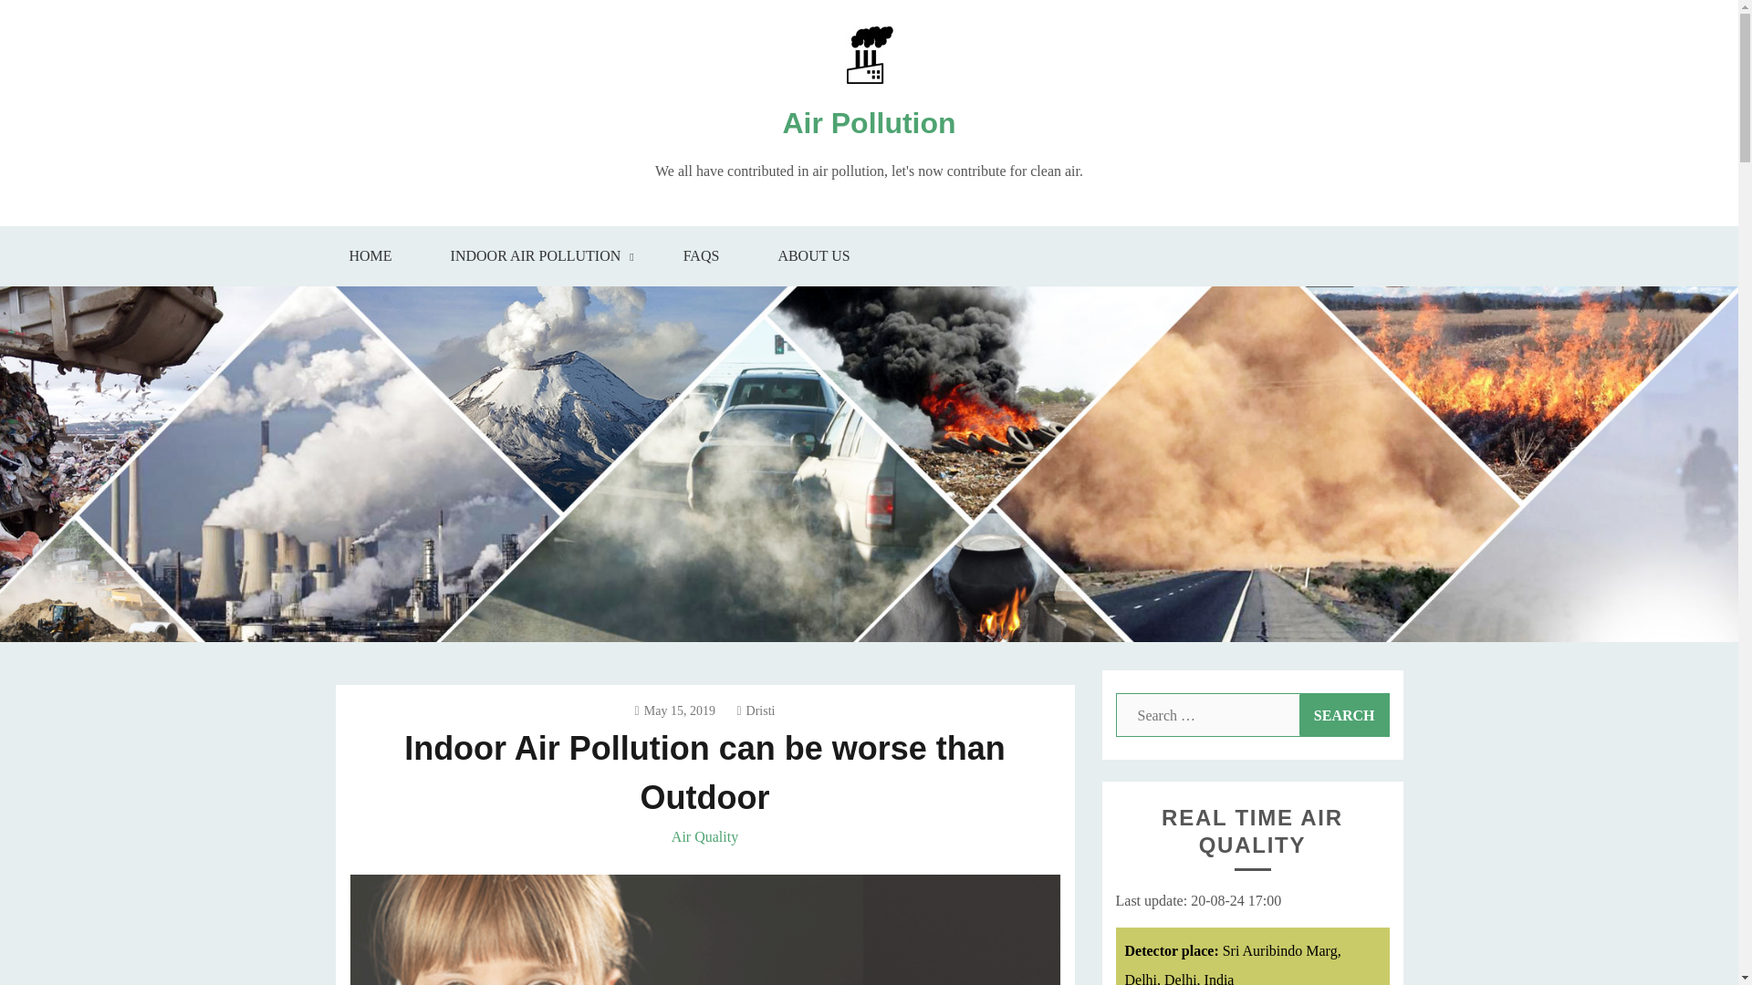 The height and width of the screenshot is (985, 1752). What do you see at coordinates (369, 256) in the screenshot?
I see `HOME` at bounding box center [369, 256].